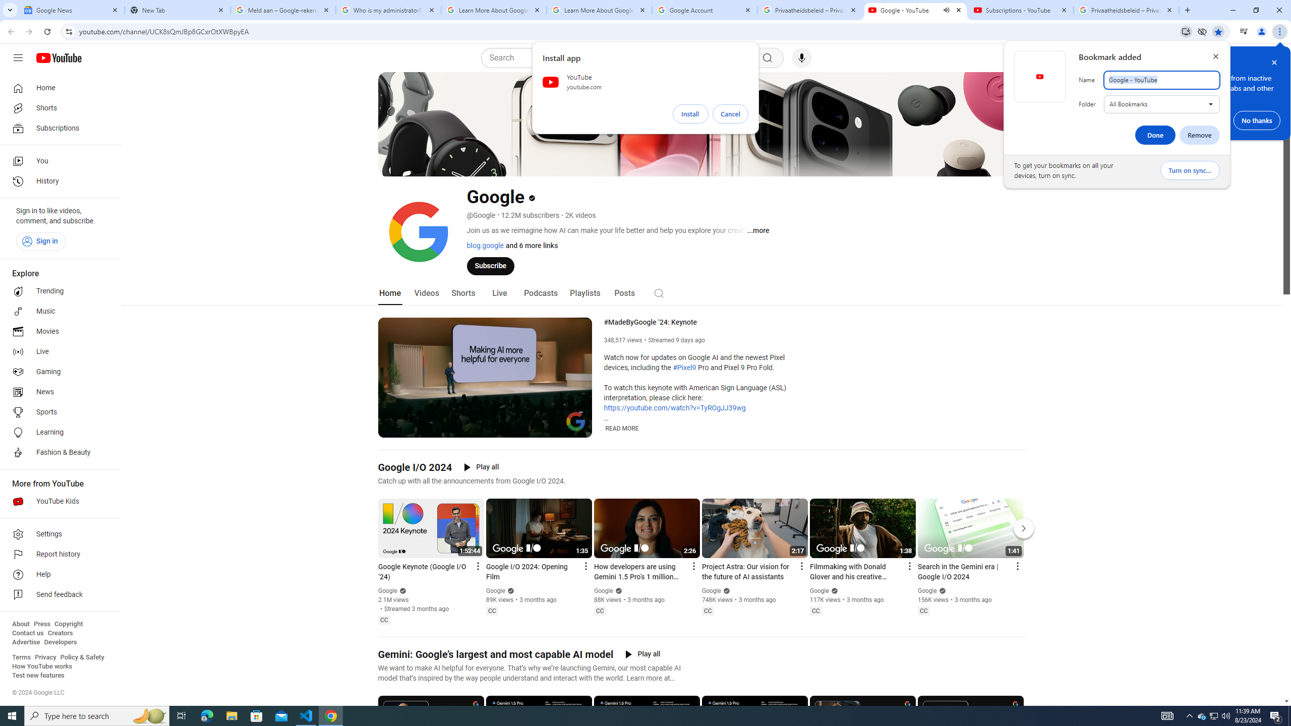  Describe the element at coordinates (28, 633) in the screenshot. I see `Contact us` at that location.